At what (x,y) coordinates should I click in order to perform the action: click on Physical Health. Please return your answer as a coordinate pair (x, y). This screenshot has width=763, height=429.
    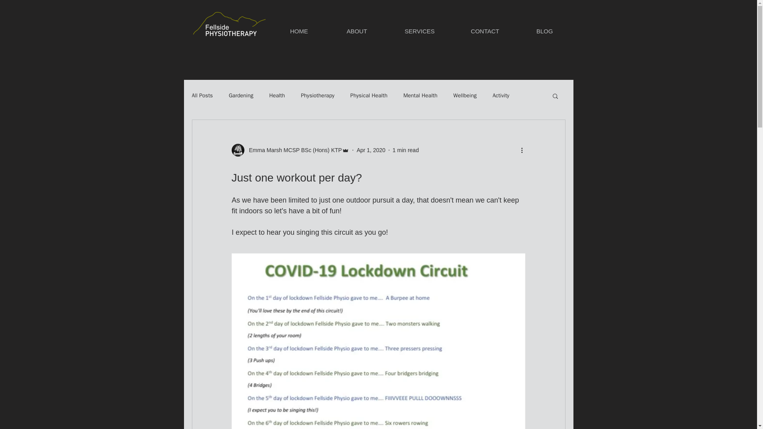
    Looking at the image, I should click on (369, 95).